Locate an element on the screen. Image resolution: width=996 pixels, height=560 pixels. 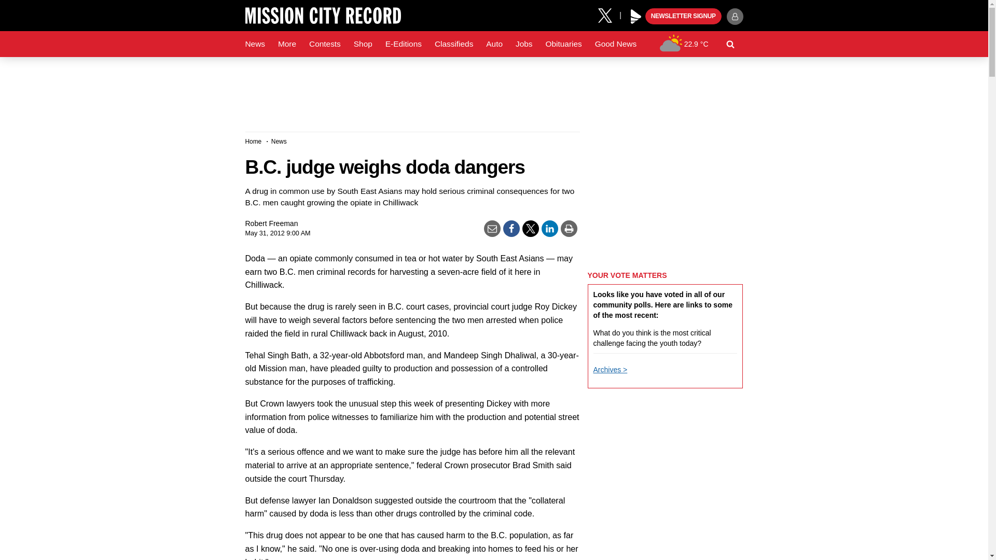
News is located at coordinates (255, 44).